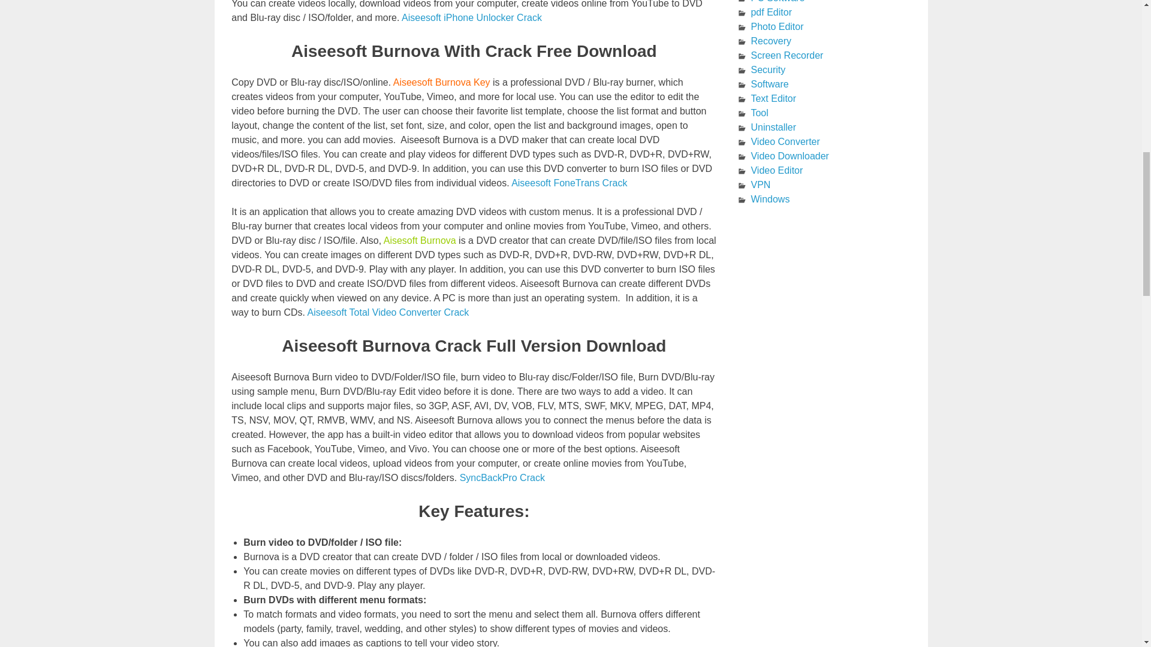 Image resolution: width=1151 pixels, height=647 pixels. Describe the element at coordinates (388, 313) in the screenshot. I see `Aiseesoft Total Video Converter Crack` at that location.